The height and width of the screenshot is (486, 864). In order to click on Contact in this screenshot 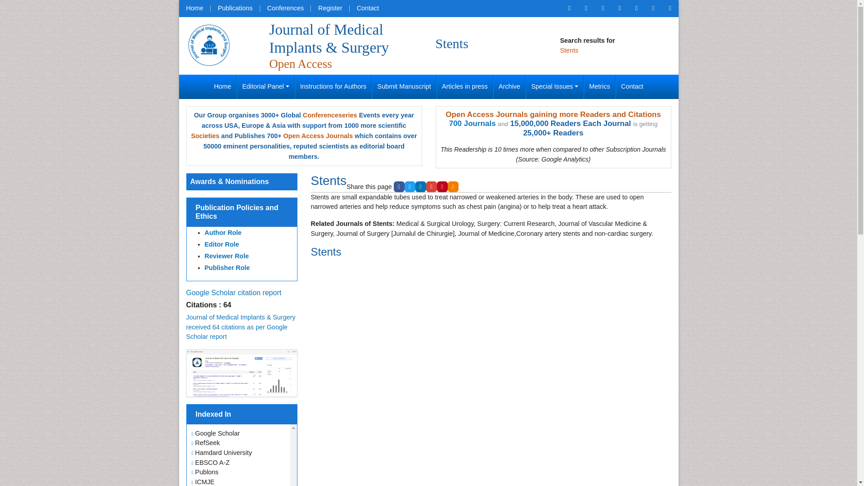, I will do `click(368, 8)`.